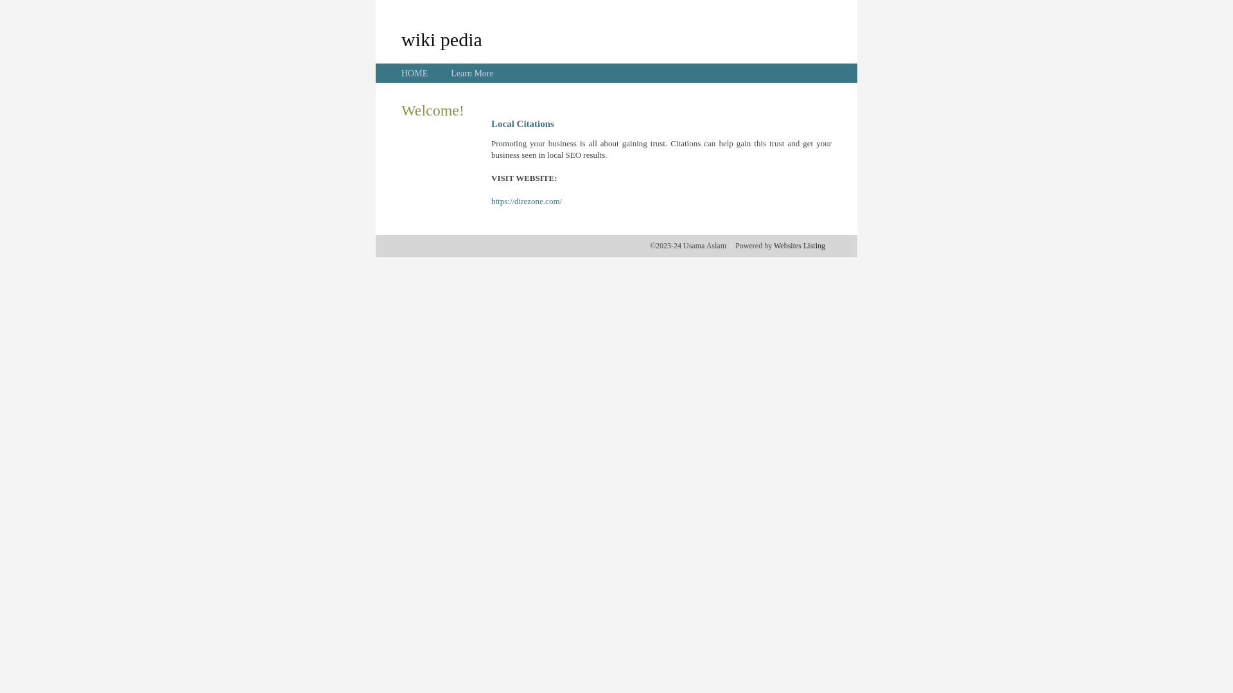  I want to click on HOME, so click(415, 73).